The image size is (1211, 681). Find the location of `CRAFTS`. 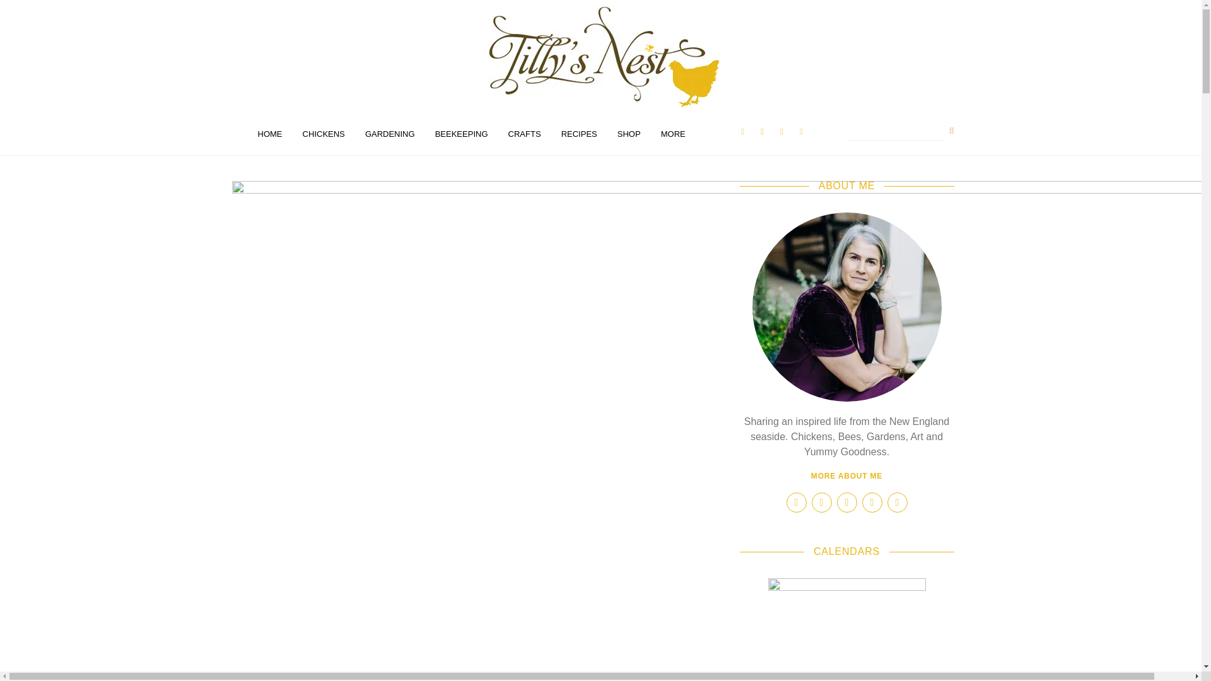

CRAFTS is located at coordinates (524, 134).